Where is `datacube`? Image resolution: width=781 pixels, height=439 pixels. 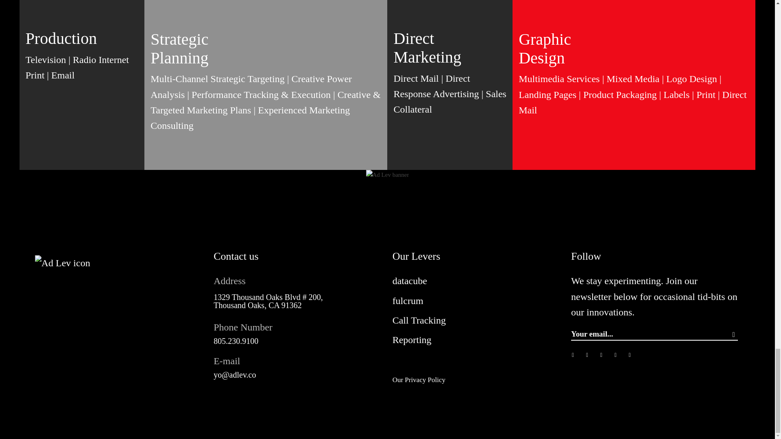
datacube is located at coordinates (410, 281).